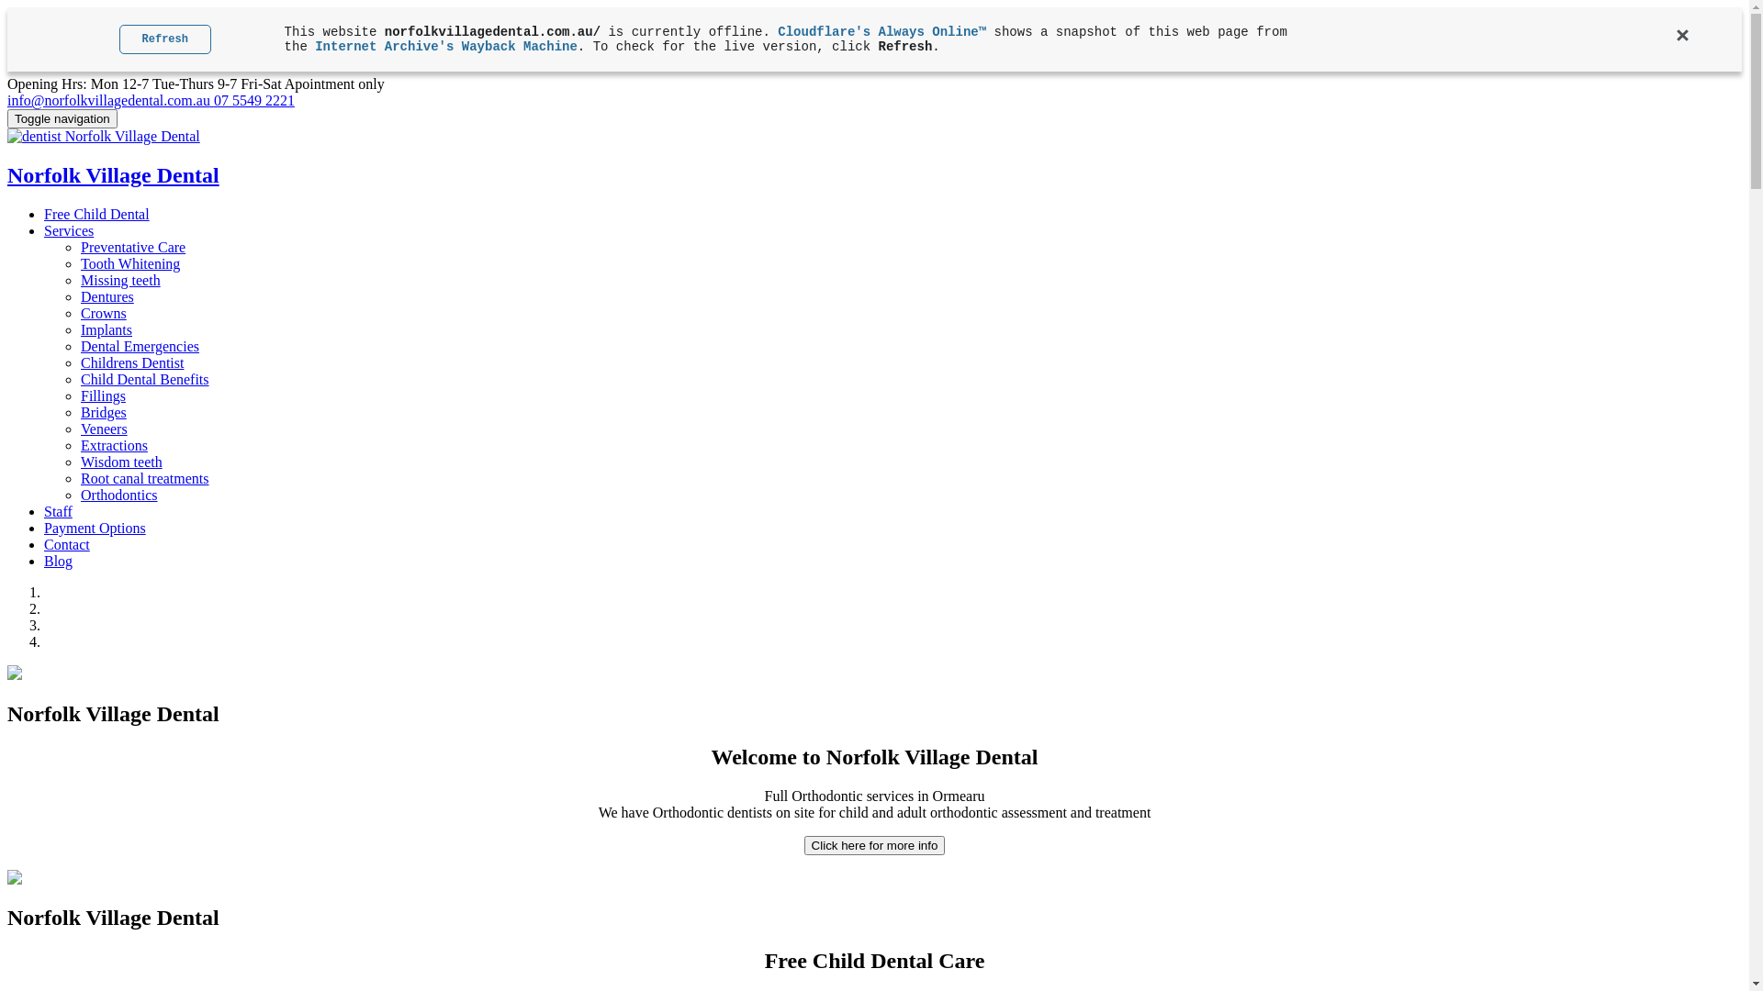 The image size is (1763, 991). What do you see at coordinates (103, 396) in the screenshot?
I see `Fillings` at bounding box center [103, 396].